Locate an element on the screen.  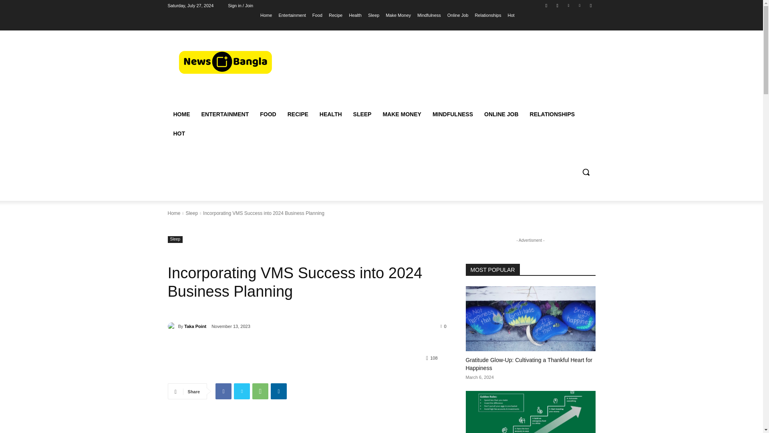
RECIPE is located at coordinates (298, 114).